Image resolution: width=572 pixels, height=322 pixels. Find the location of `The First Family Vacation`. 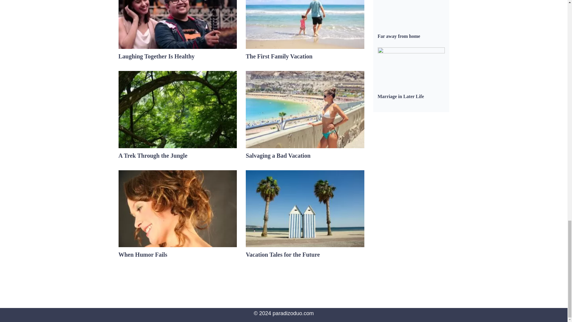

The First Family Vacation is located at coordinates (279, 56).